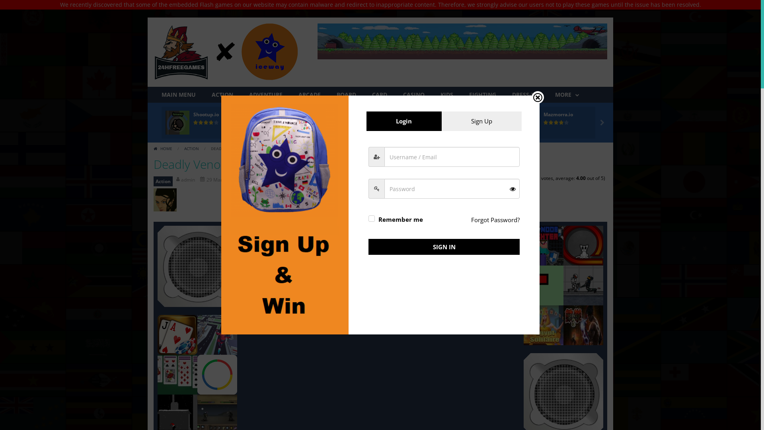 The image size is (764, 430). What do you see at coordinates (521, 178) in the screenshot?
I see `3 Stars` at bounding box center [521, 178].